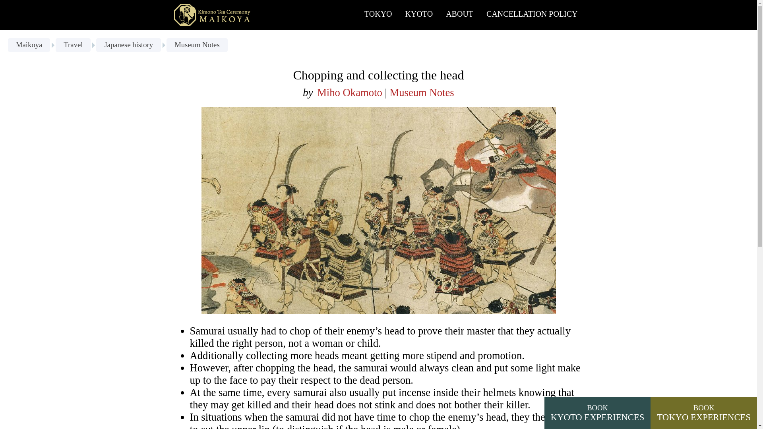 Image resolution: width=763 pixels, height=429 pixels. I want to click on Maikoya, so click(421, 93).